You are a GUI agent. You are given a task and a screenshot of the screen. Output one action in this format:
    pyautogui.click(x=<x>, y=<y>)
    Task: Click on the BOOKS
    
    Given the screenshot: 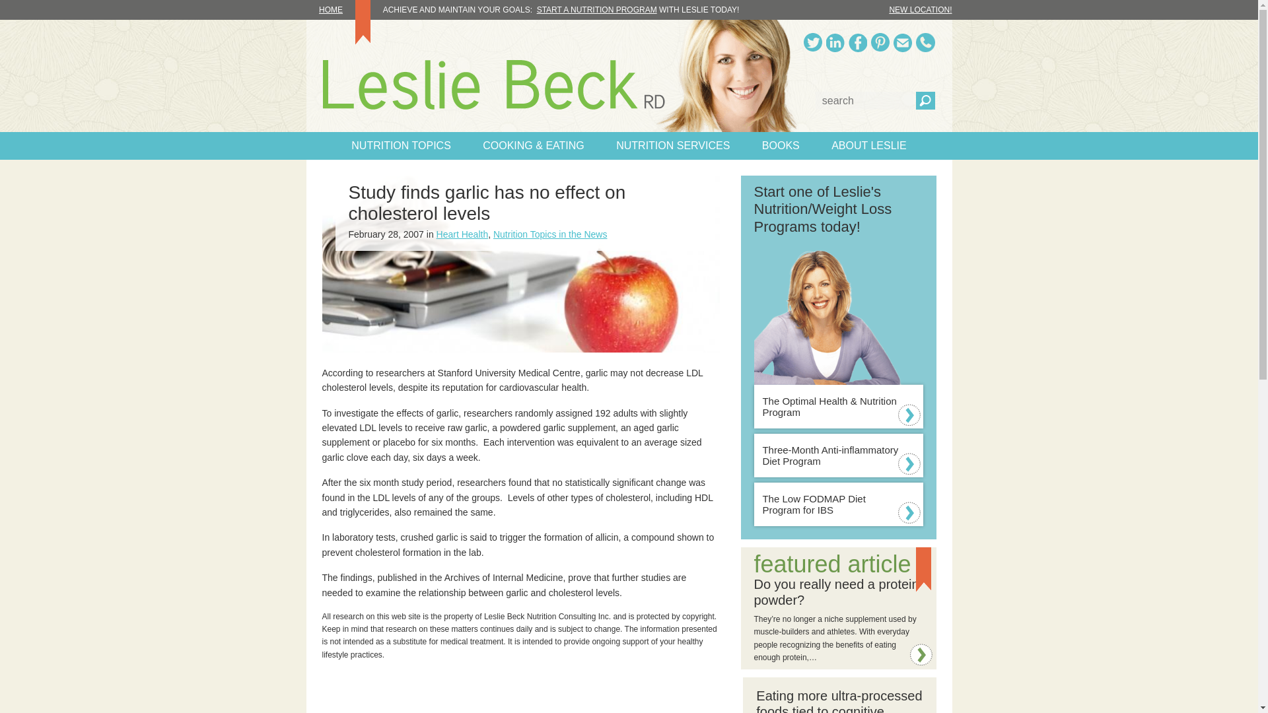 What is the action you would take?
    pyautogui.click(x=781, y=145)
    